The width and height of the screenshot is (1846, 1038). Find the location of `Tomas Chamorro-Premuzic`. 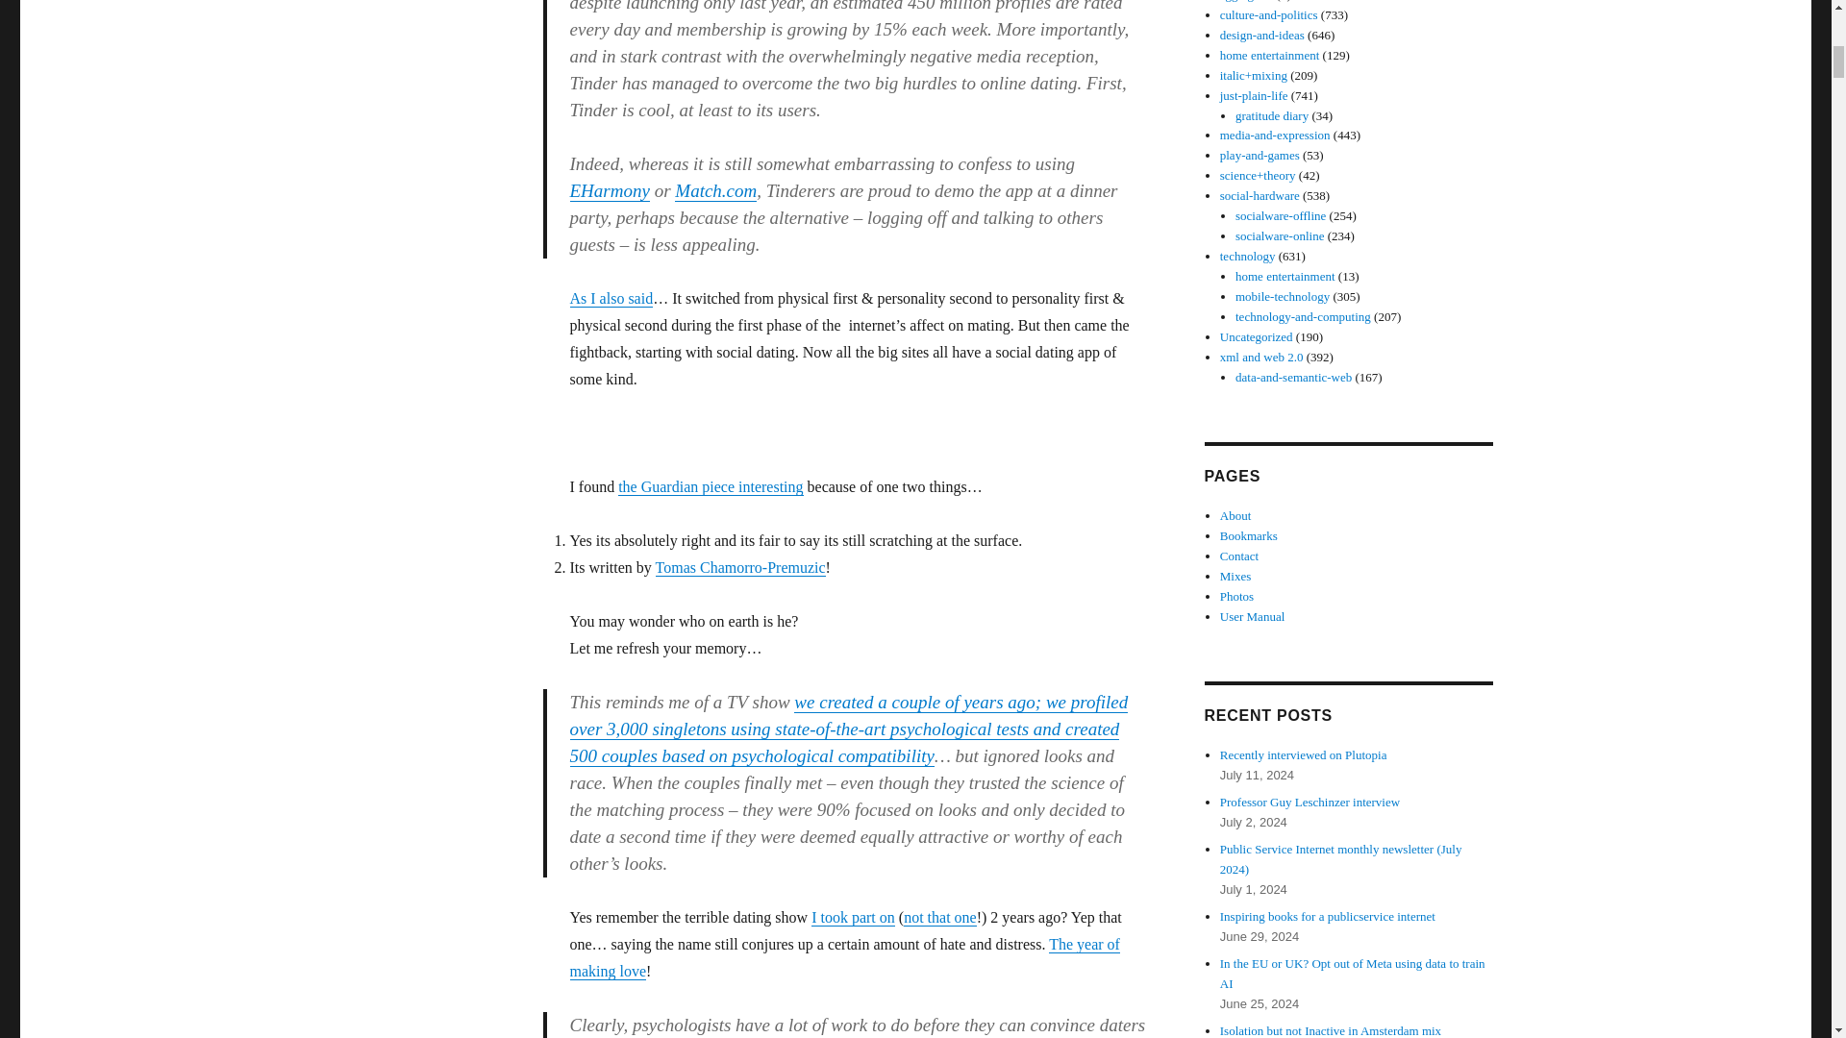

Tomas Chamorro-Premuzic is located at coordinates (740, 567).